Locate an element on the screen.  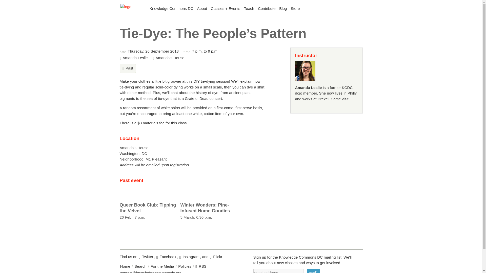
Store is located at coordinates (295, 9).